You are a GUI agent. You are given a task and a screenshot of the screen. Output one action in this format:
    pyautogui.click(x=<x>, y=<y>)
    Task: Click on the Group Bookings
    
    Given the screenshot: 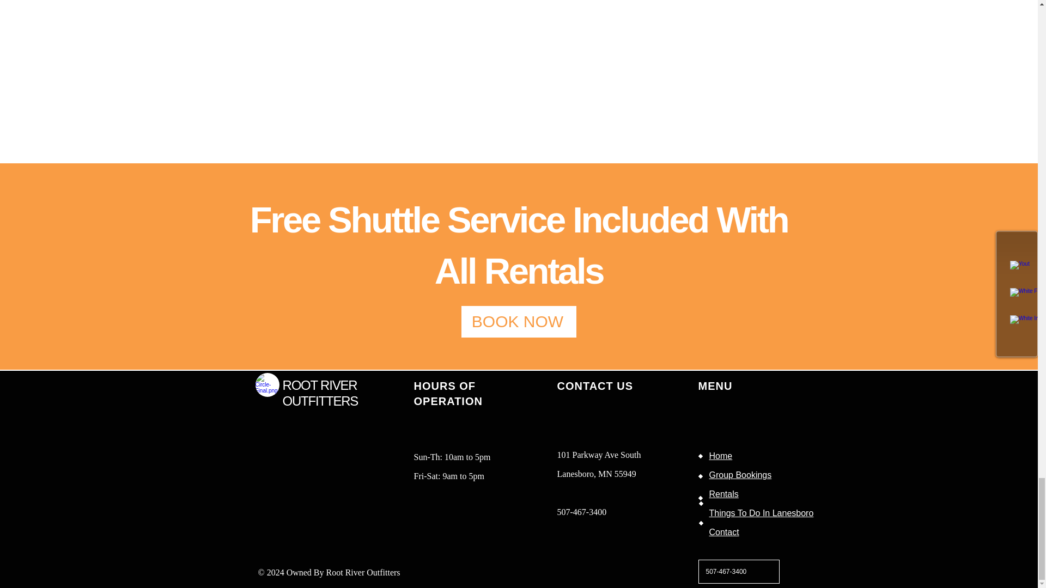 What is the action you would take?
    pyautogui.click(x=740, y=474)
    